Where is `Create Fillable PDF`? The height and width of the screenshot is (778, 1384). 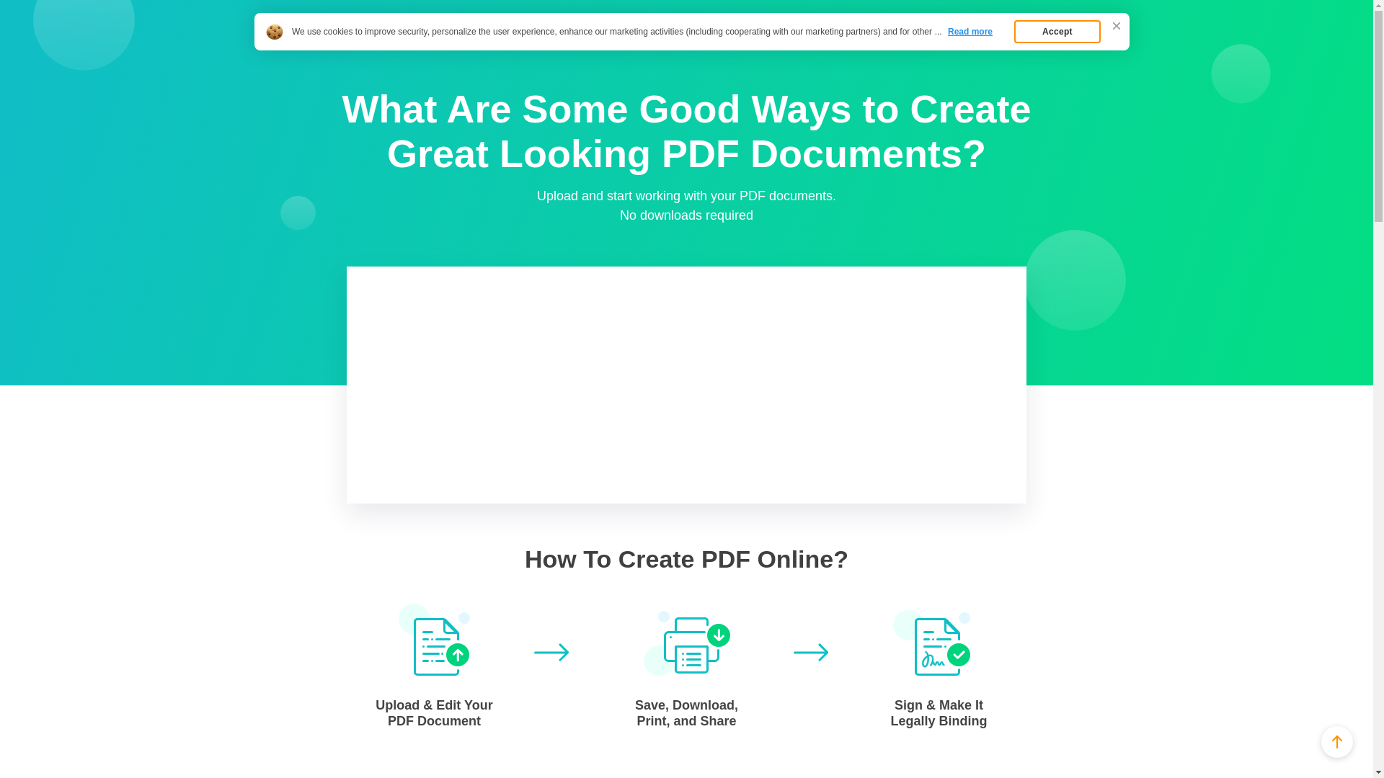
Create Fillable PDF is located at coordinates (389, 20).